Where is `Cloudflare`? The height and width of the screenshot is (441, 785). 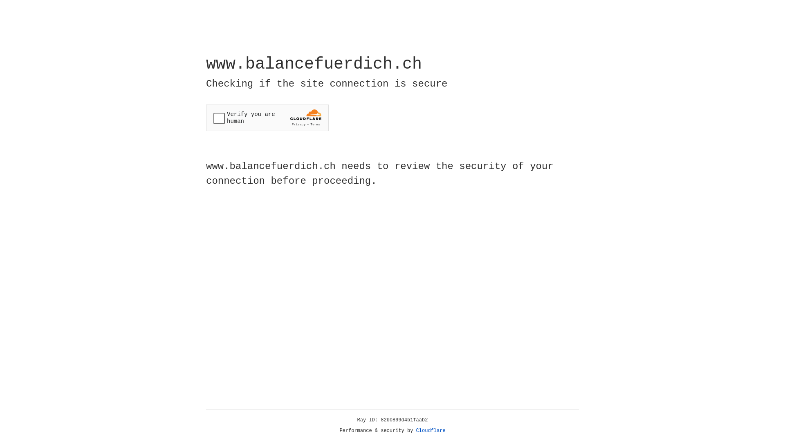
Cloudflare is located at coordinates (431, 431).